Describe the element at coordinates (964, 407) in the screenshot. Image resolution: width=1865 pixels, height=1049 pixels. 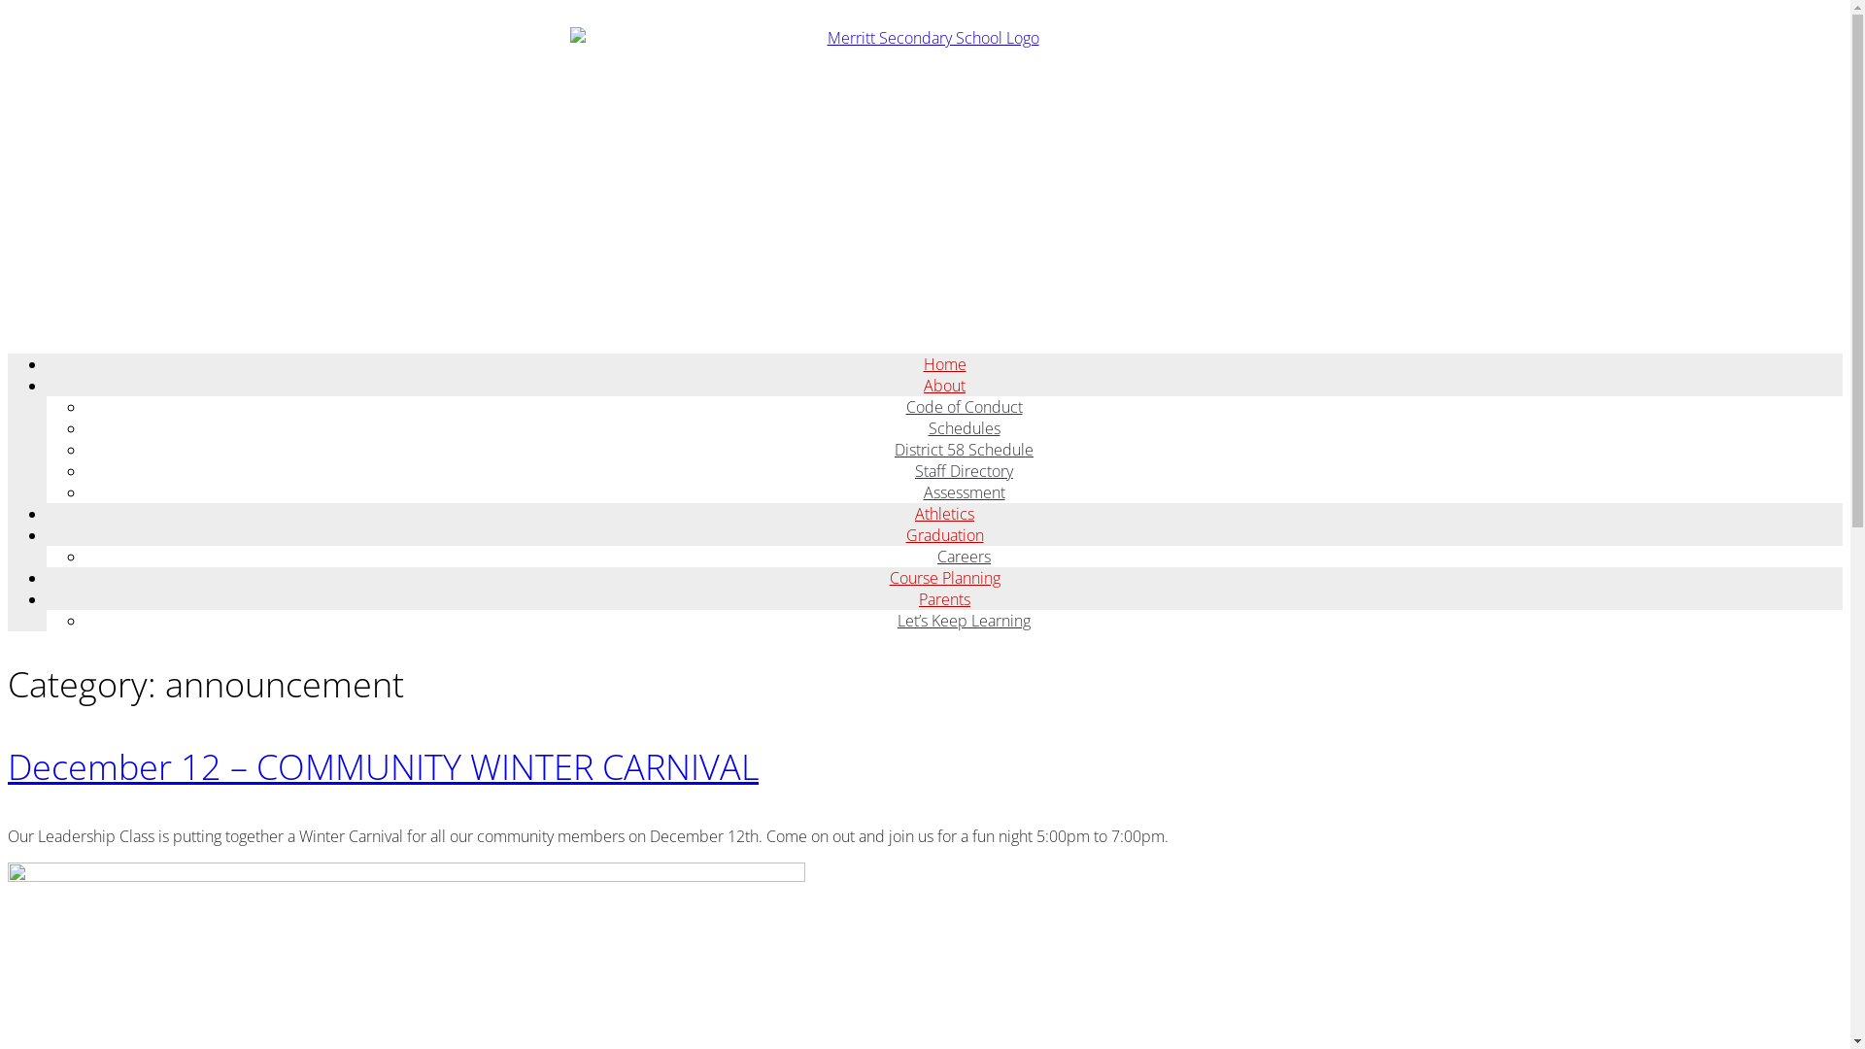
I see `Code of Conduct` at that location.